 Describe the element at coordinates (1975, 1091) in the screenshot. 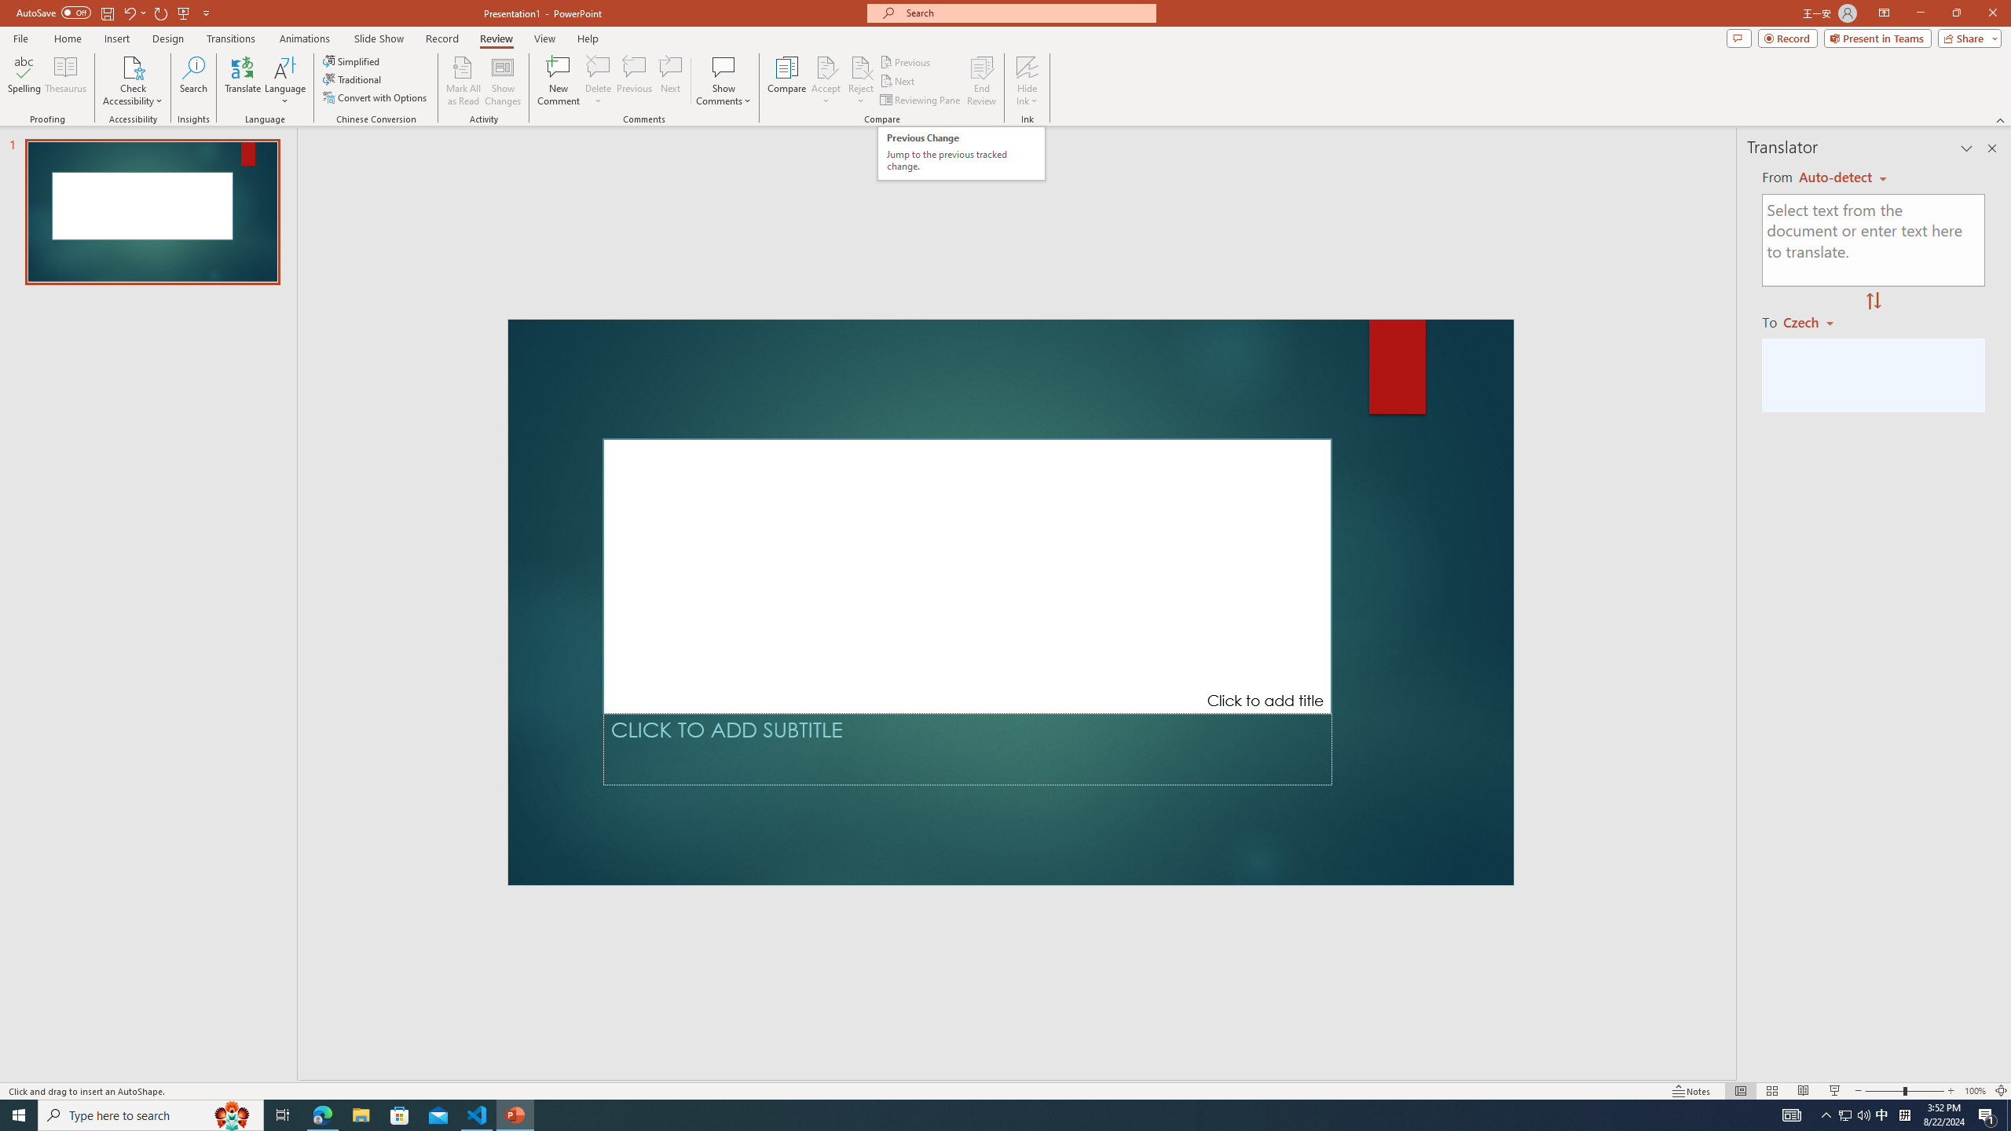

I see `Zoom 100%` at that location.